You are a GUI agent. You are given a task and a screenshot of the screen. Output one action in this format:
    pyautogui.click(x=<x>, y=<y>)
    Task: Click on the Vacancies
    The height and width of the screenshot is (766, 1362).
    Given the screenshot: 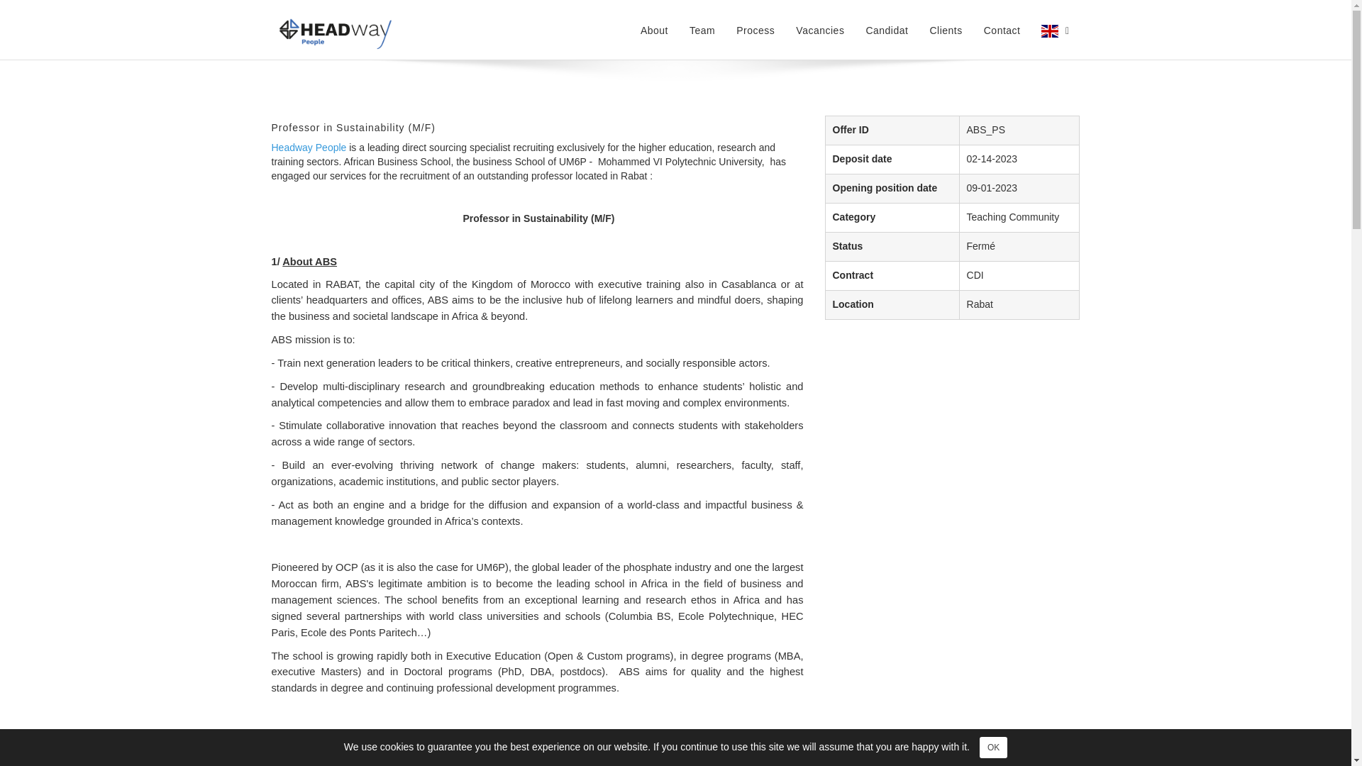 What is the action you would take?
    pyautogui.click(x=820, y=30)
    